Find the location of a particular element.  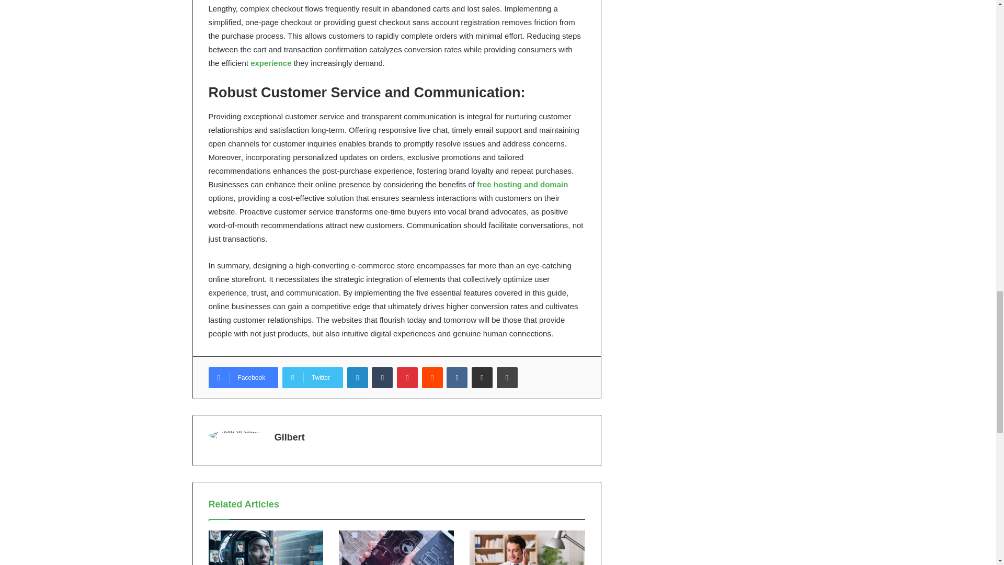

LinkedIn is located at coordinates (358, 378).